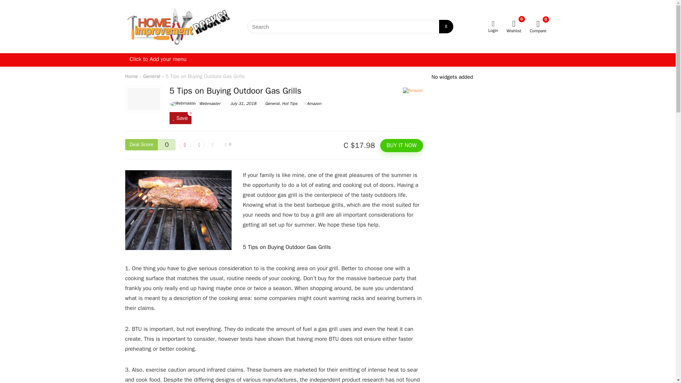 This screenshot has height=383, width=681. Describe the element at coordinates (289, 104) in the screenshot. I see `Hot Tips` at that location.